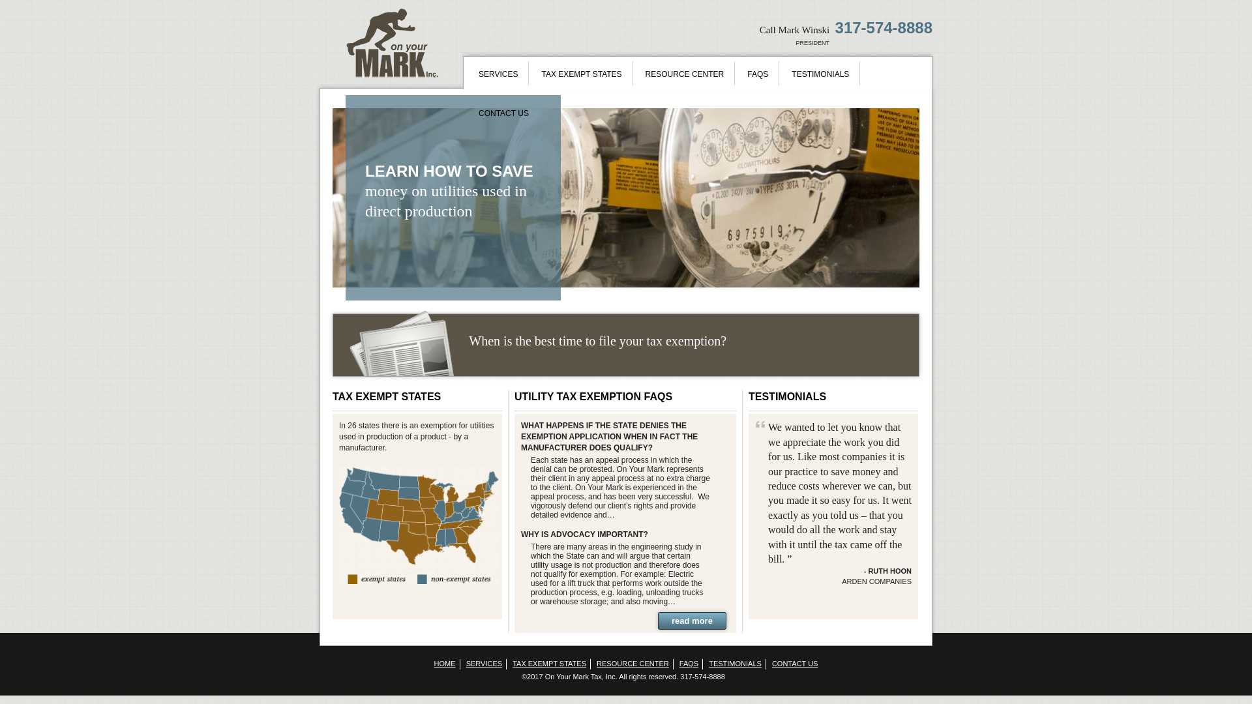  Describe the element at coordinates (788, 396) in the screenshot. I see `TESTIMONIALS` at that location.